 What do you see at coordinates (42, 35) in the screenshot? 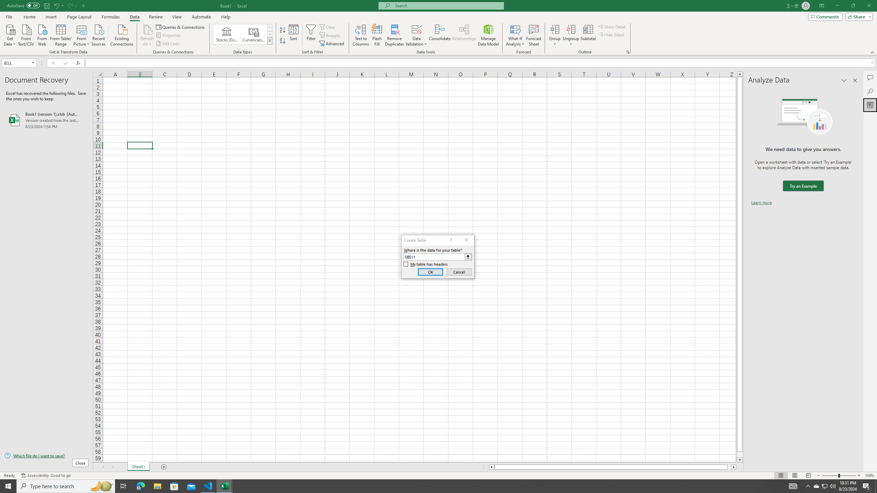
I see `From Web` at bounding box center [42, 35].